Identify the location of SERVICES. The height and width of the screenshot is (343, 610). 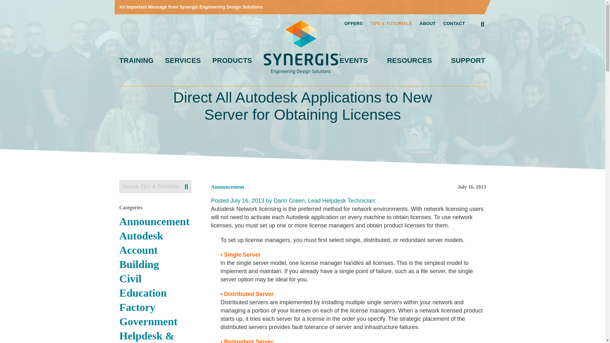
(183, 61).